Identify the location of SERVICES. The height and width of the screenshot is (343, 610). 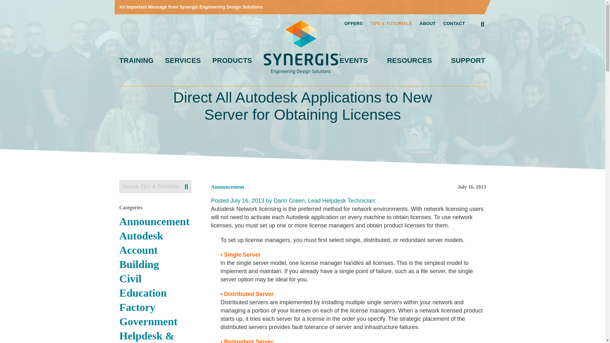
(183, 61).